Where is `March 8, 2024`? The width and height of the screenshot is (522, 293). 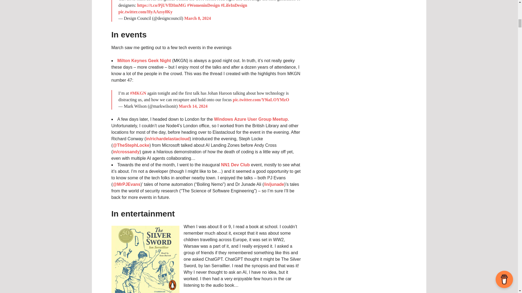 March 8, 2024 is located at coordinates (197, 18).